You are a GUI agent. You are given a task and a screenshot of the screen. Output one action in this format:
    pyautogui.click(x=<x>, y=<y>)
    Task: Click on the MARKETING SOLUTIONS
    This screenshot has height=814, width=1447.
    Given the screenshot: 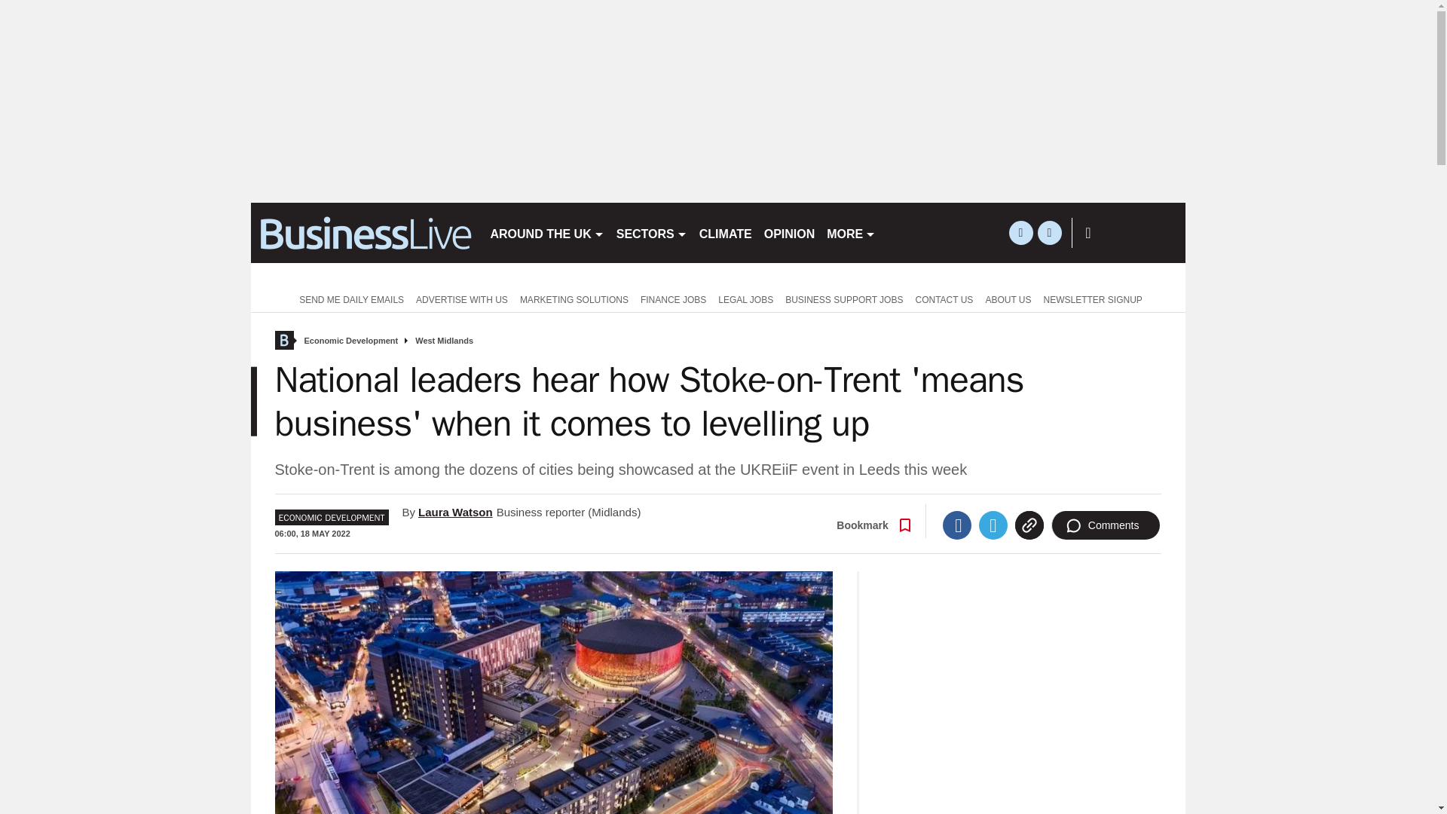 What is the action you would take?
    pyautogui.click(x=574, y=298)
    